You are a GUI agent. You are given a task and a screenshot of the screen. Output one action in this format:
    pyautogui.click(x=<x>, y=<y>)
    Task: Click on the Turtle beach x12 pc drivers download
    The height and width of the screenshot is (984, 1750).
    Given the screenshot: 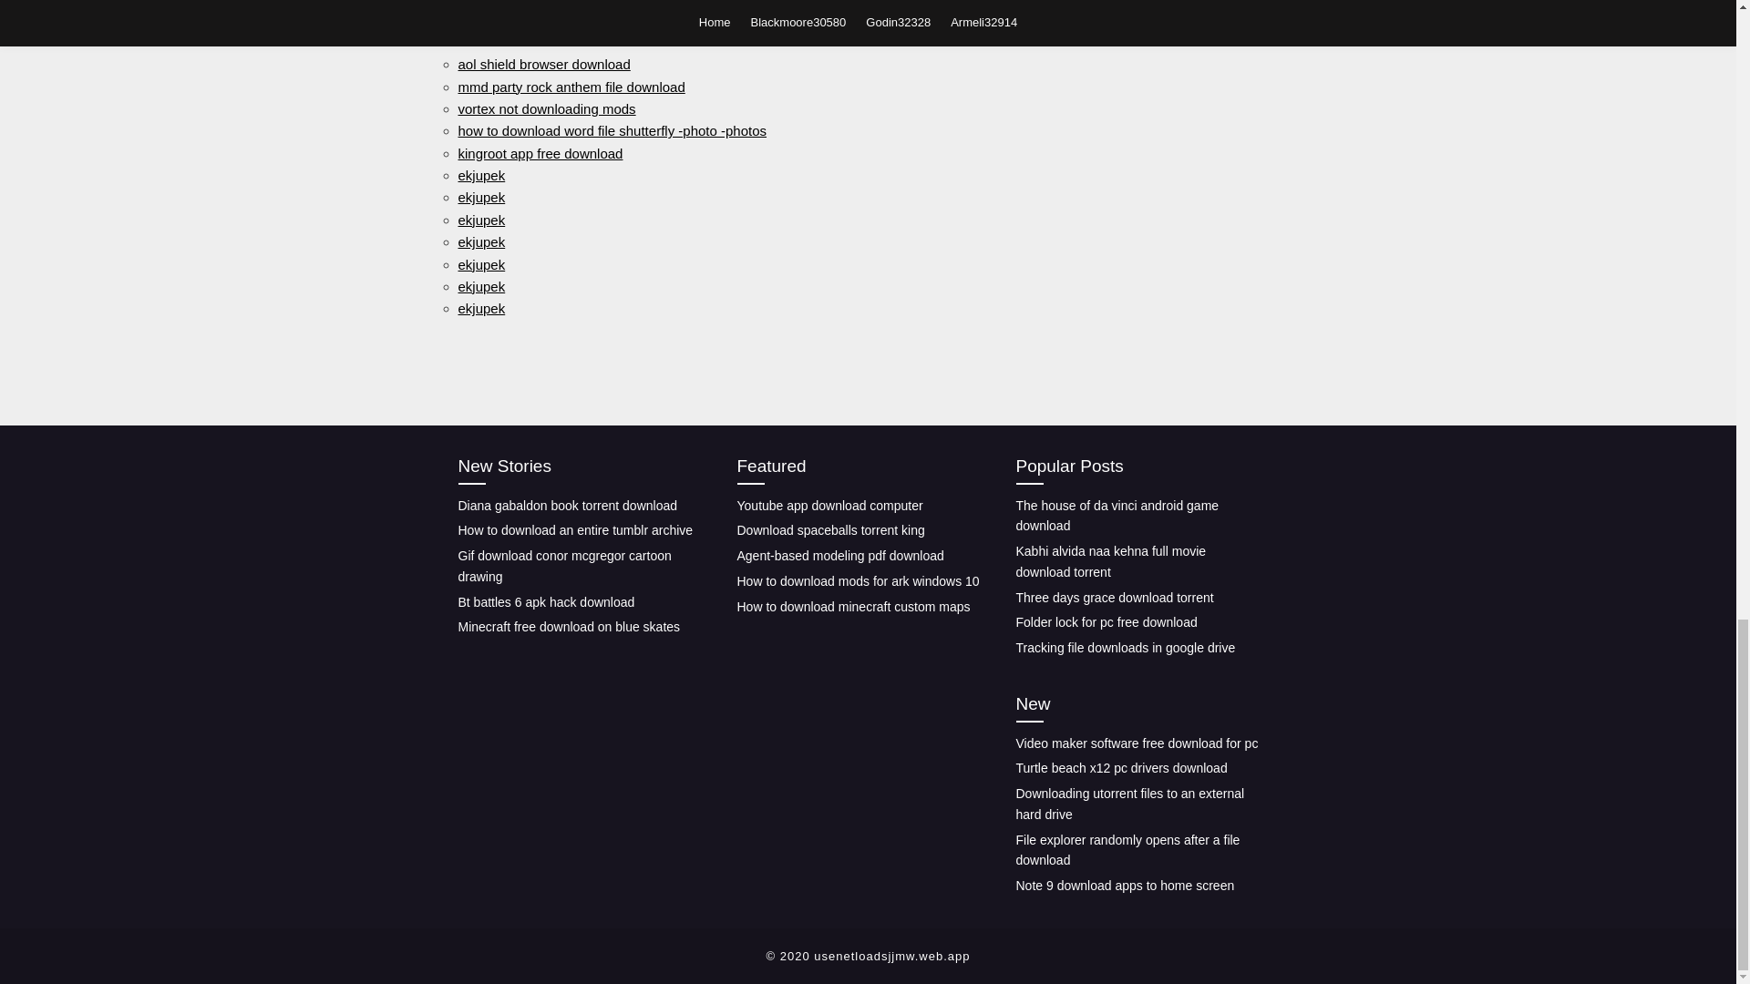 What is the action you would take?
    pyautogui.click(x=1120, y=767)
    